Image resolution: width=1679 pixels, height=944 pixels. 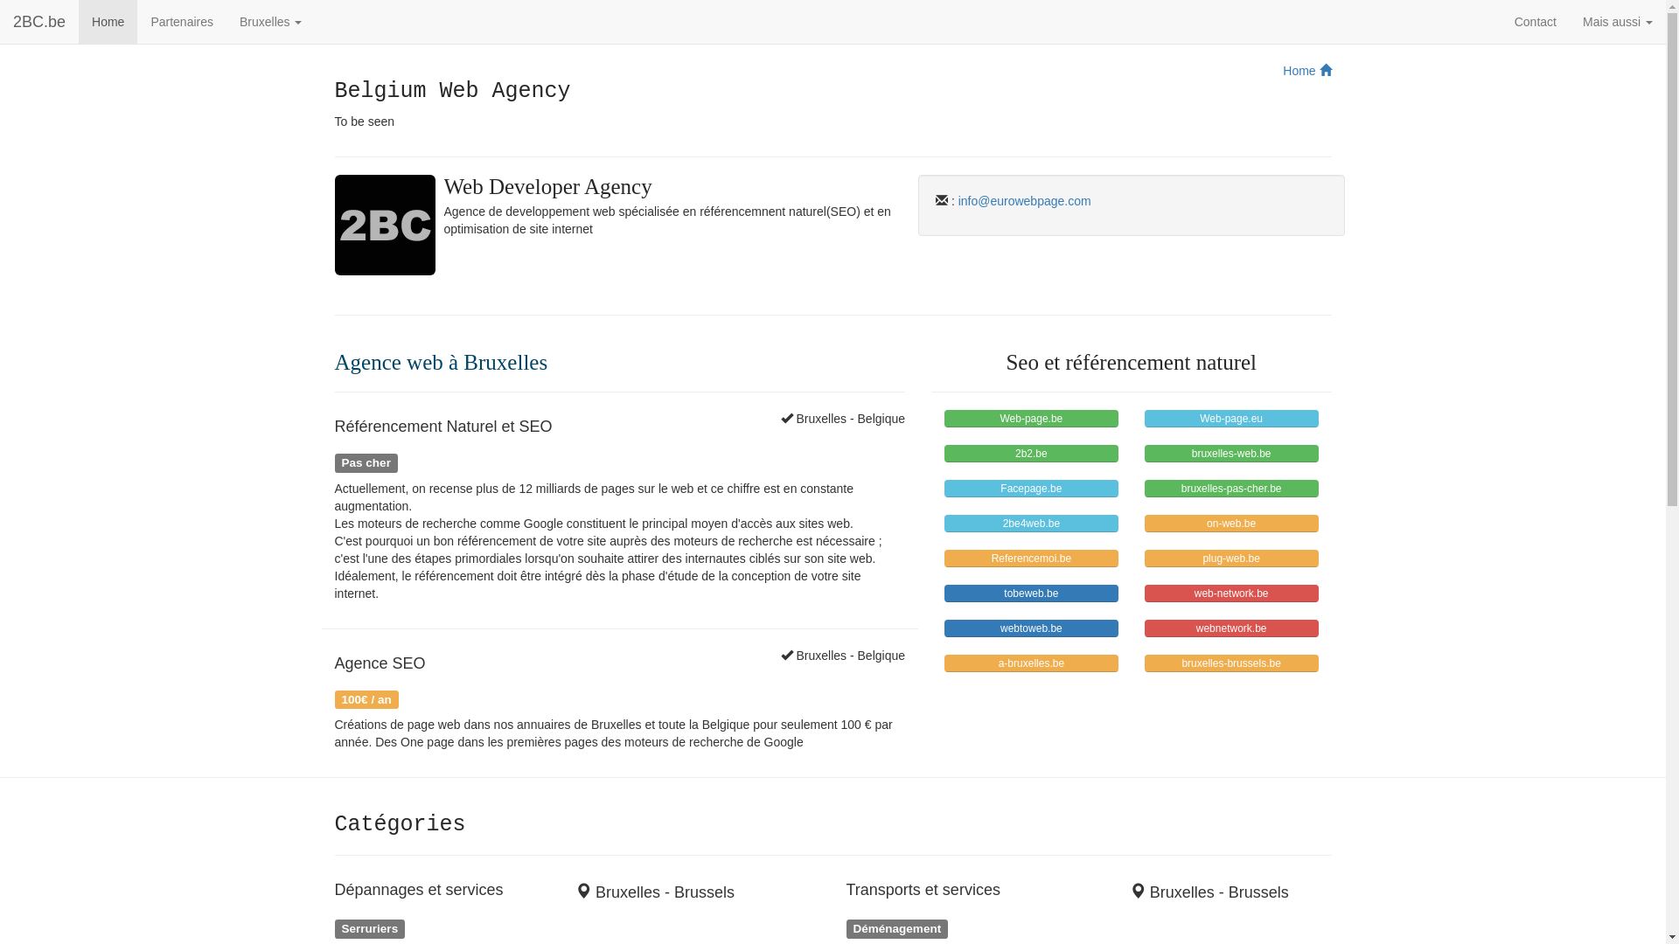 I want to click on webtoweb.be, so click(x=1032, y=628).